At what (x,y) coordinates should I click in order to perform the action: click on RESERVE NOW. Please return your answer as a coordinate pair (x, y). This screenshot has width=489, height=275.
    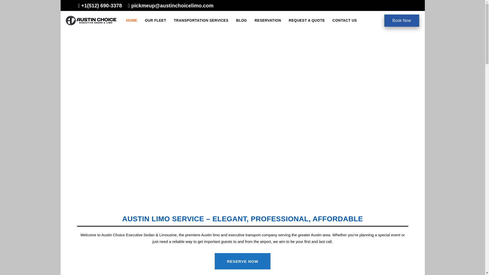
    Looking at the image, I should click on (242, 261).